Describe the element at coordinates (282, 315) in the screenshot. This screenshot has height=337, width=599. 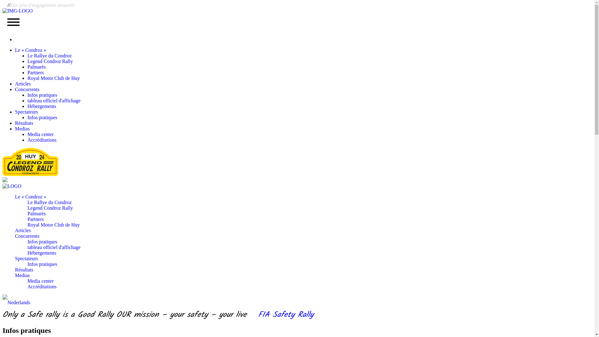
I see `FIA Safety Rally` at that location.